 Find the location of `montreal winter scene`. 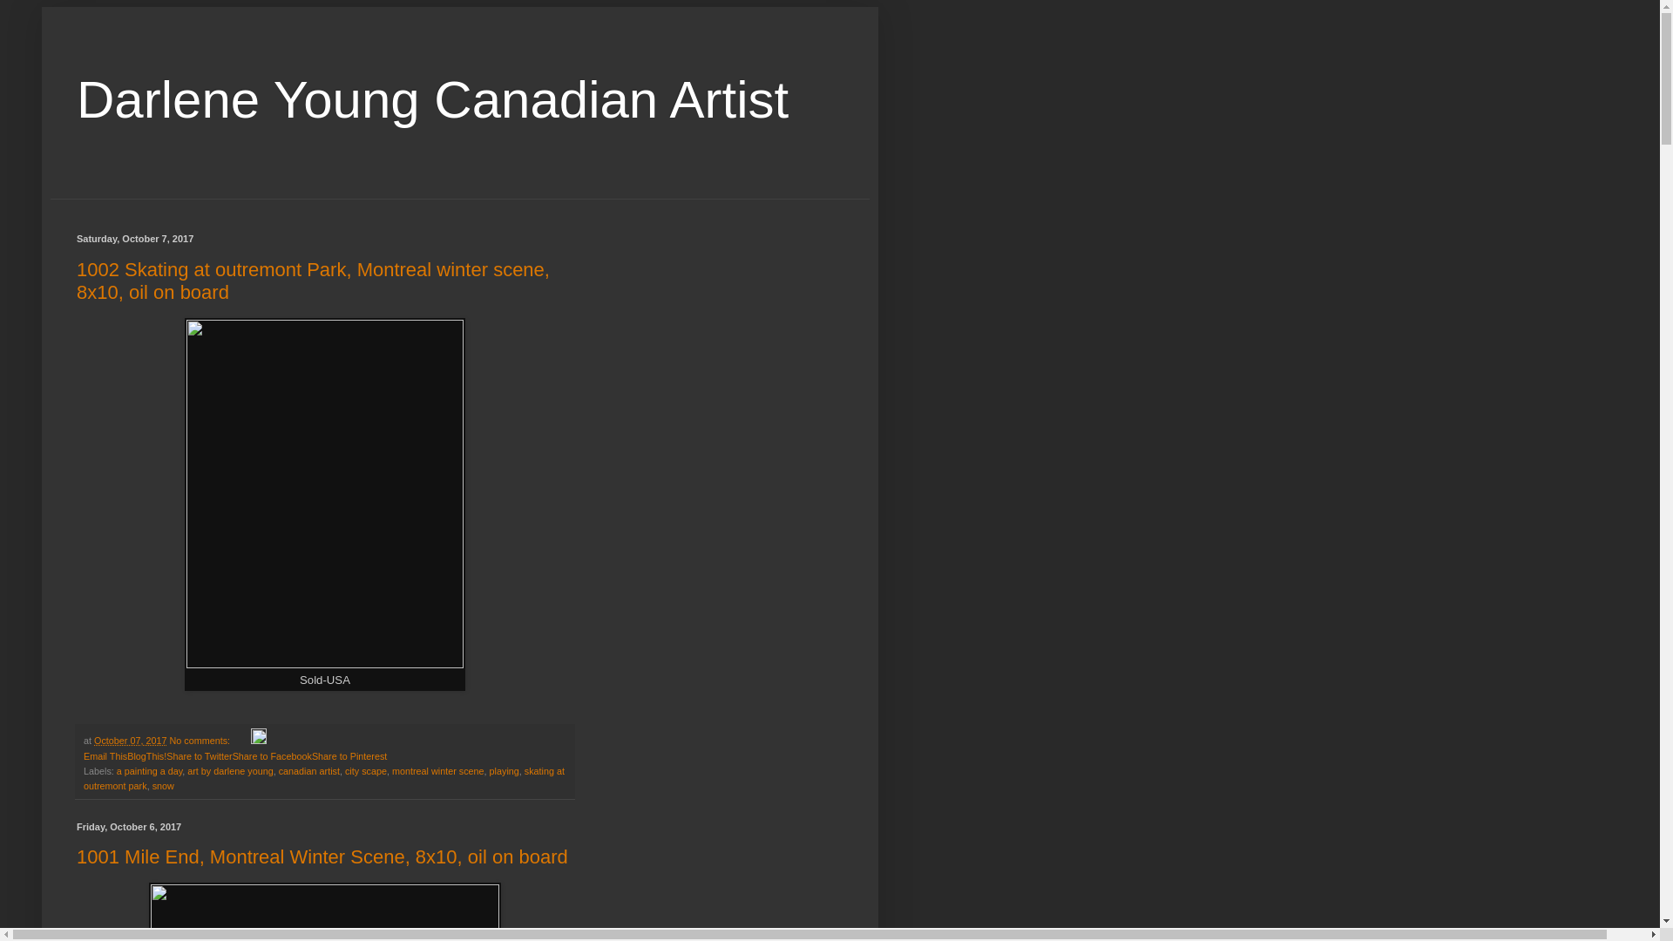

montreal winter scene is located at coordinates (437, 771).